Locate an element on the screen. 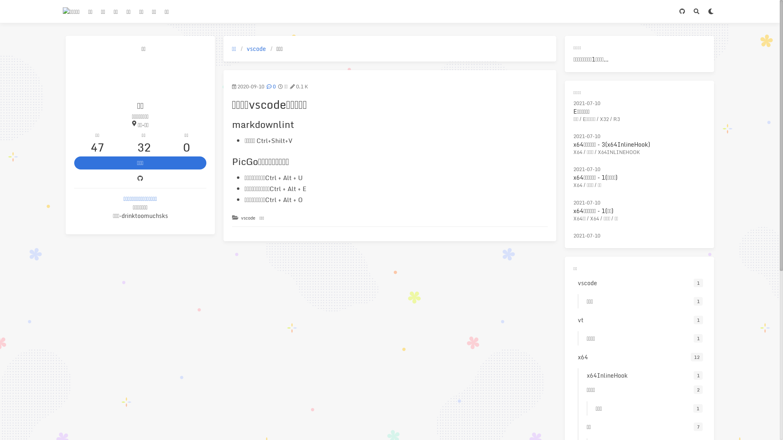  Github is located at coordinates (140, 178).